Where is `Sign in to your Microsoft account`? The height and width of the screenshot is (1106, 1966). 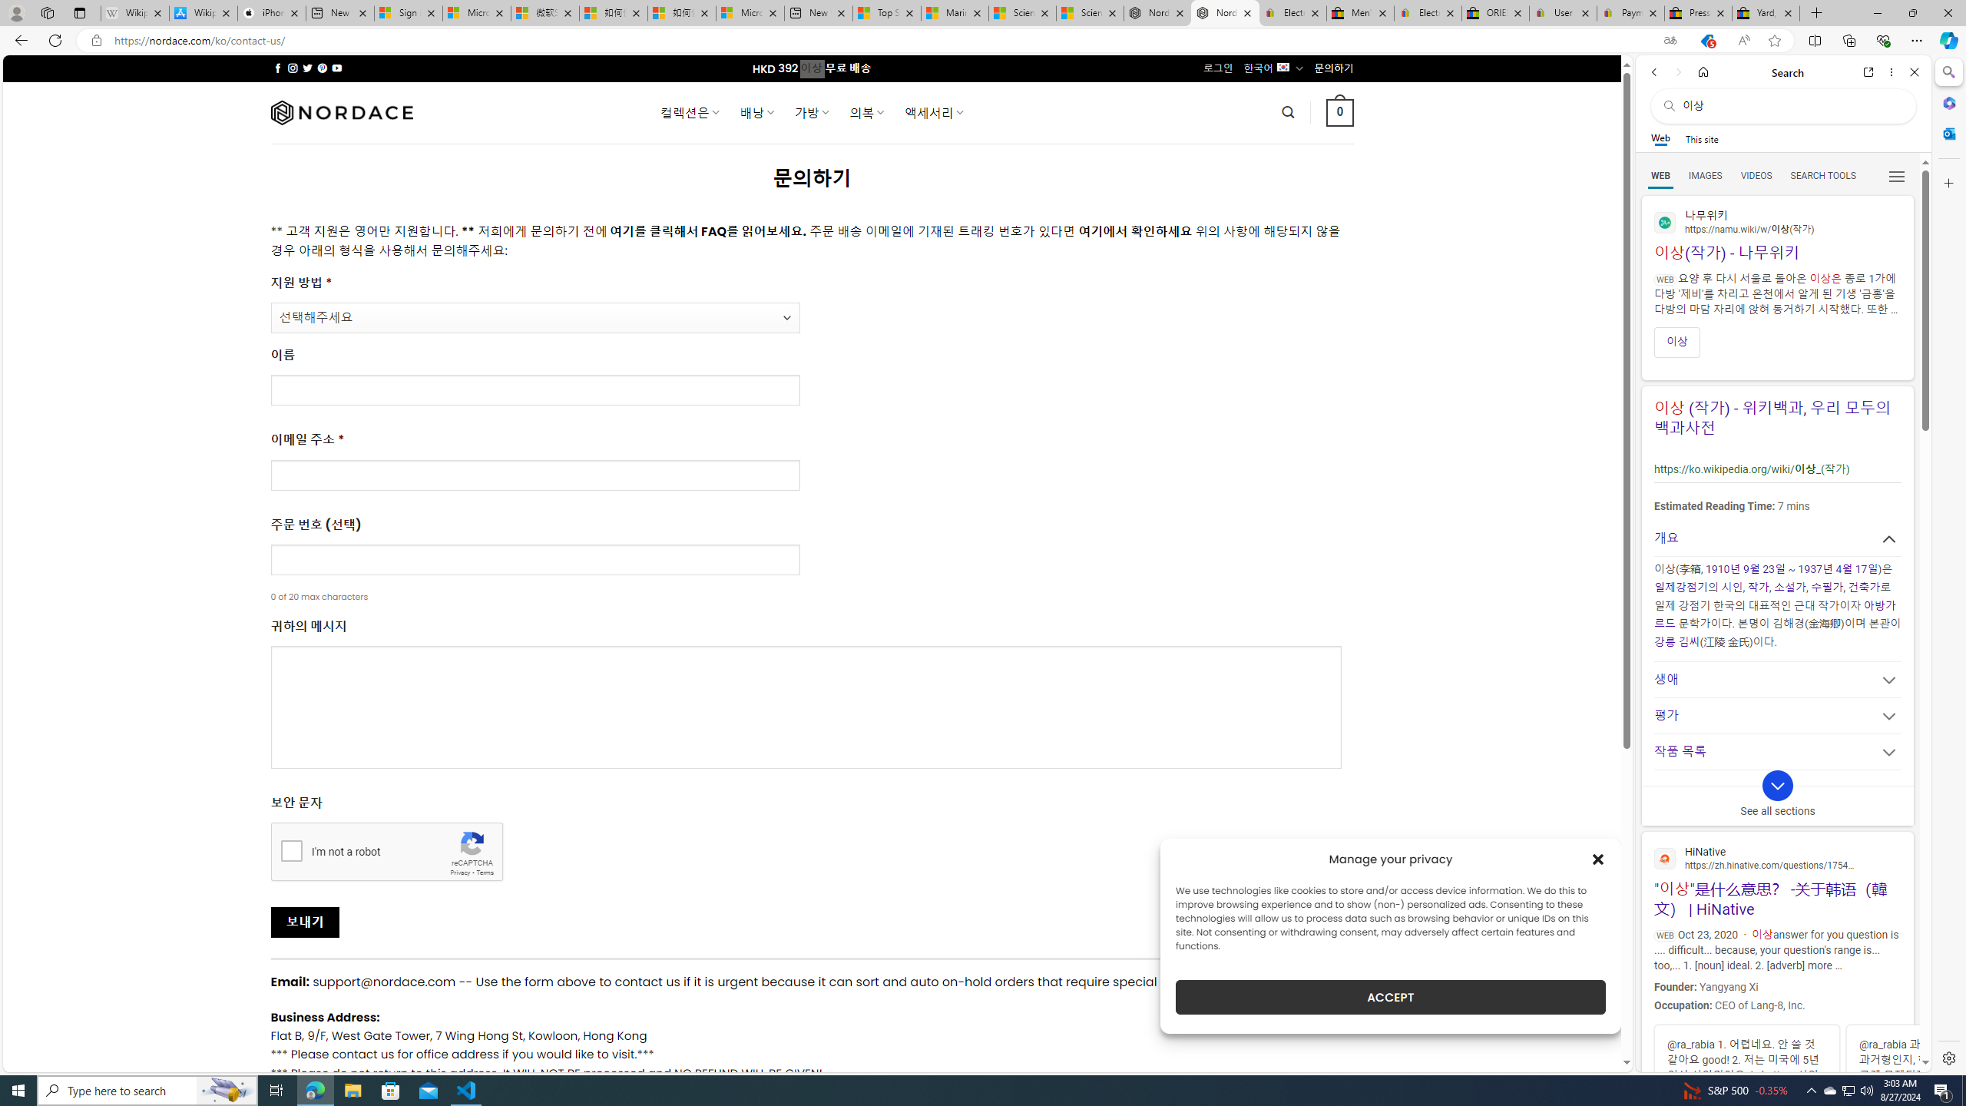
Sign in to your Microsoft account is located at coordinates (409, 13).